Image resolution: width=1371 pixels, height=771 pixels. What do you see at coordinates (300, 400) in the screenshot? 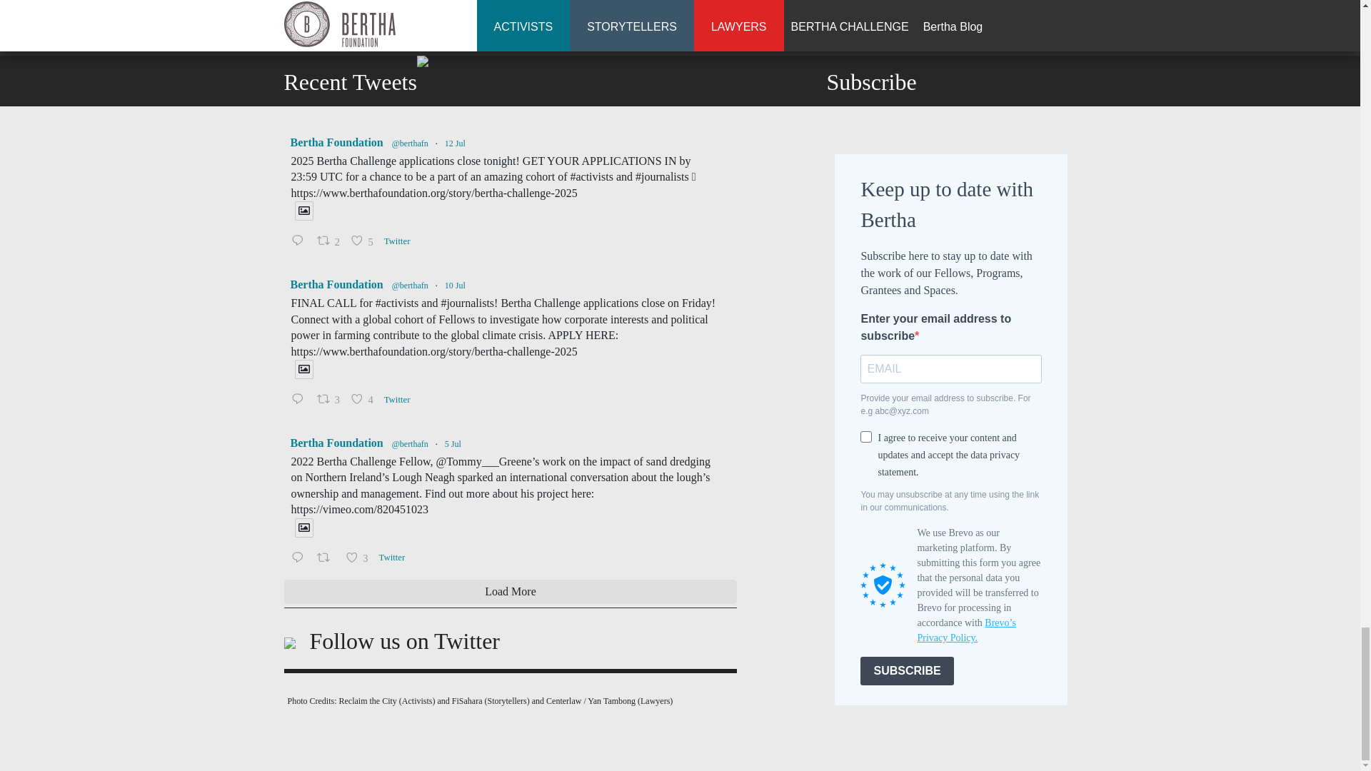
I see `Reply on Twitter 1811116980893798886` at bounding box center [300, 400].